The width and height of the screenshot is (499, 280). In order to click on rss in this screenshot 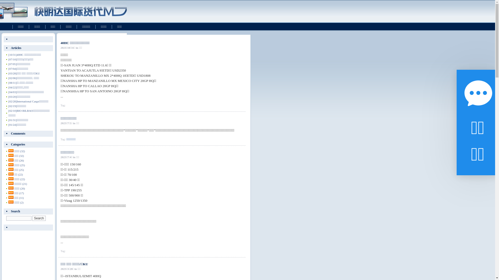, I will do `click(11, 151)`.